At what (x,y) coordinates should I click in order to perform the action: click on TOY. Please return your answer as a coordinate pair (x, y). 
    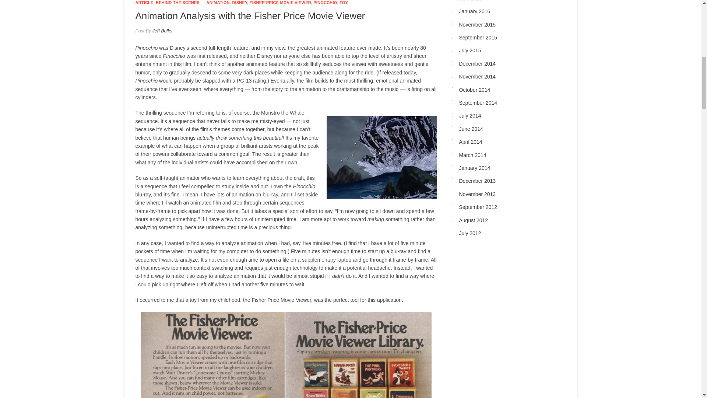
    Looking at the image, I should click on (343, 2).